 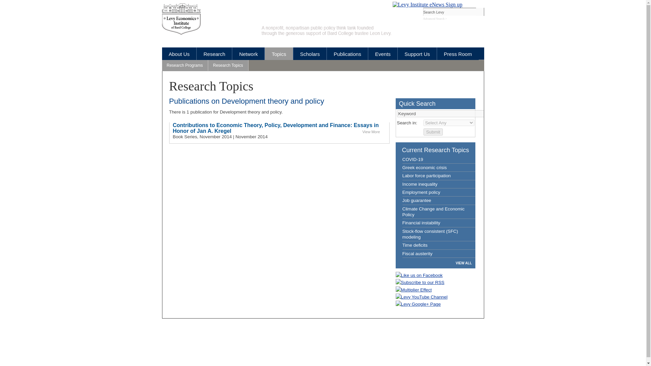 I want to click on Search Levy, so click(x=450, y=12).